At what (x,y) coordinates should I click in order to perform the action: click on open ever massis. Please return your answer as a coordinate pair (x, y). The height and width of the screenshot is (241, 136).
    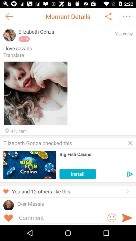
    Looking at the image, I should click on (30, 204).